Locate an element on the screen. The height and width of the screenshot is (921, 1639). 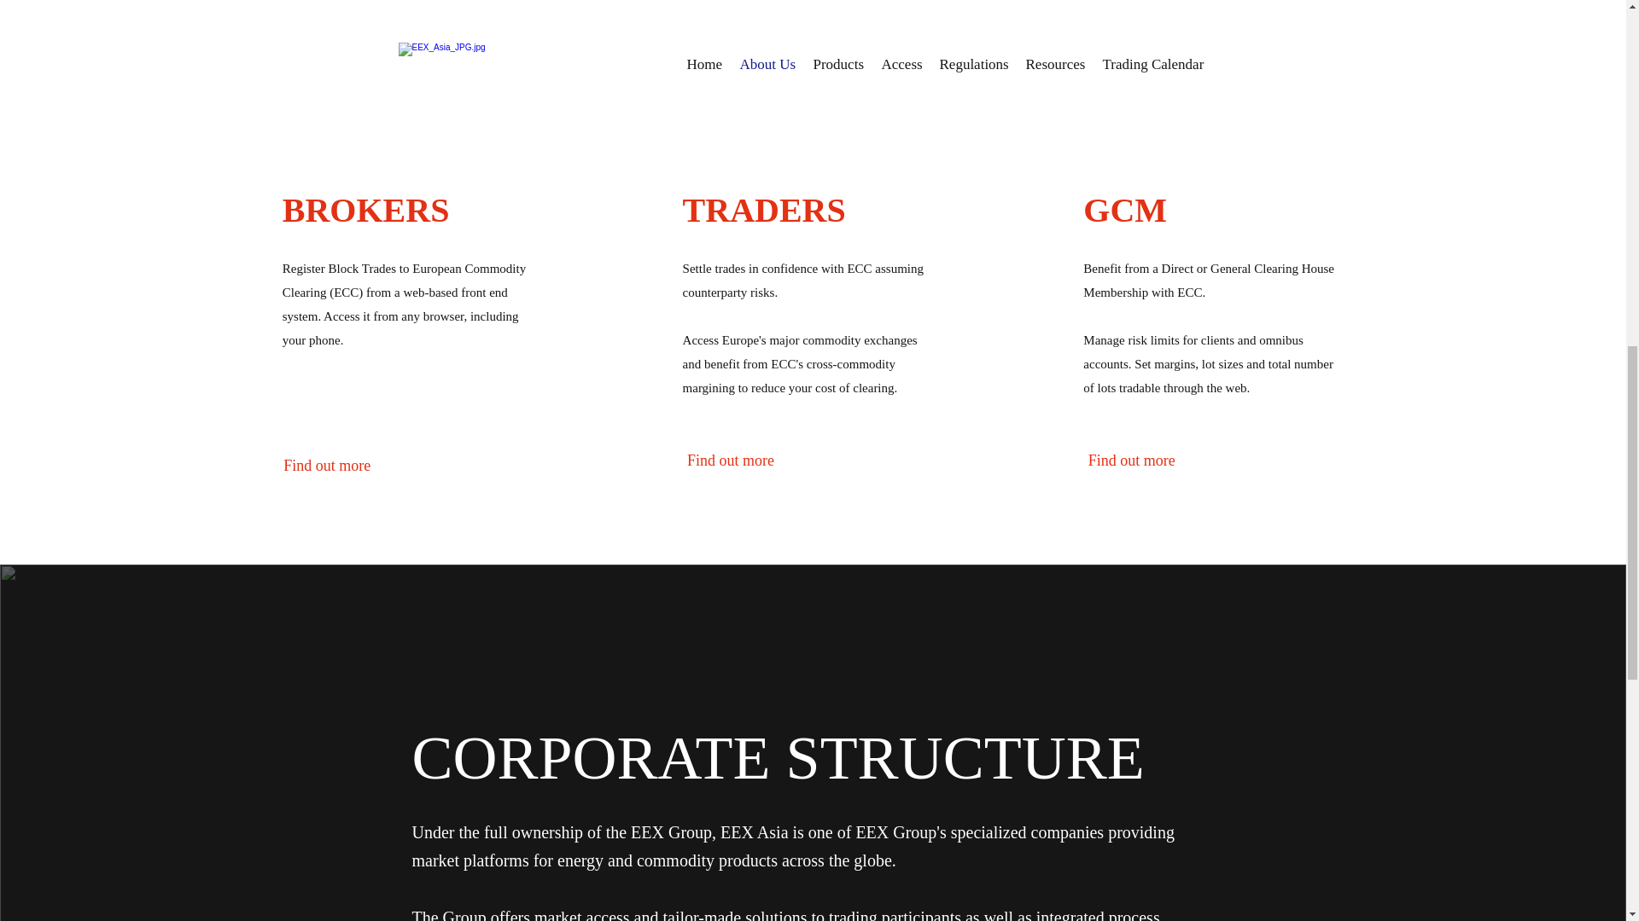
Find out more is located at coordinates (1132, 460).